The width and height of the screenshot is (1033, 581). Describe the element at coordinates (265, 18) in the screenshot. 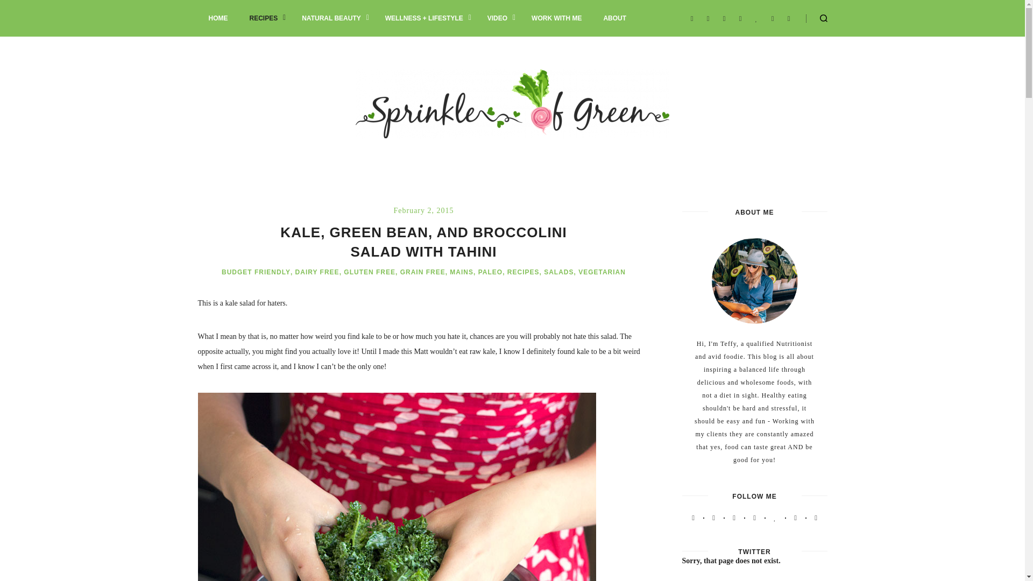

I see `RECIPES` at that location.